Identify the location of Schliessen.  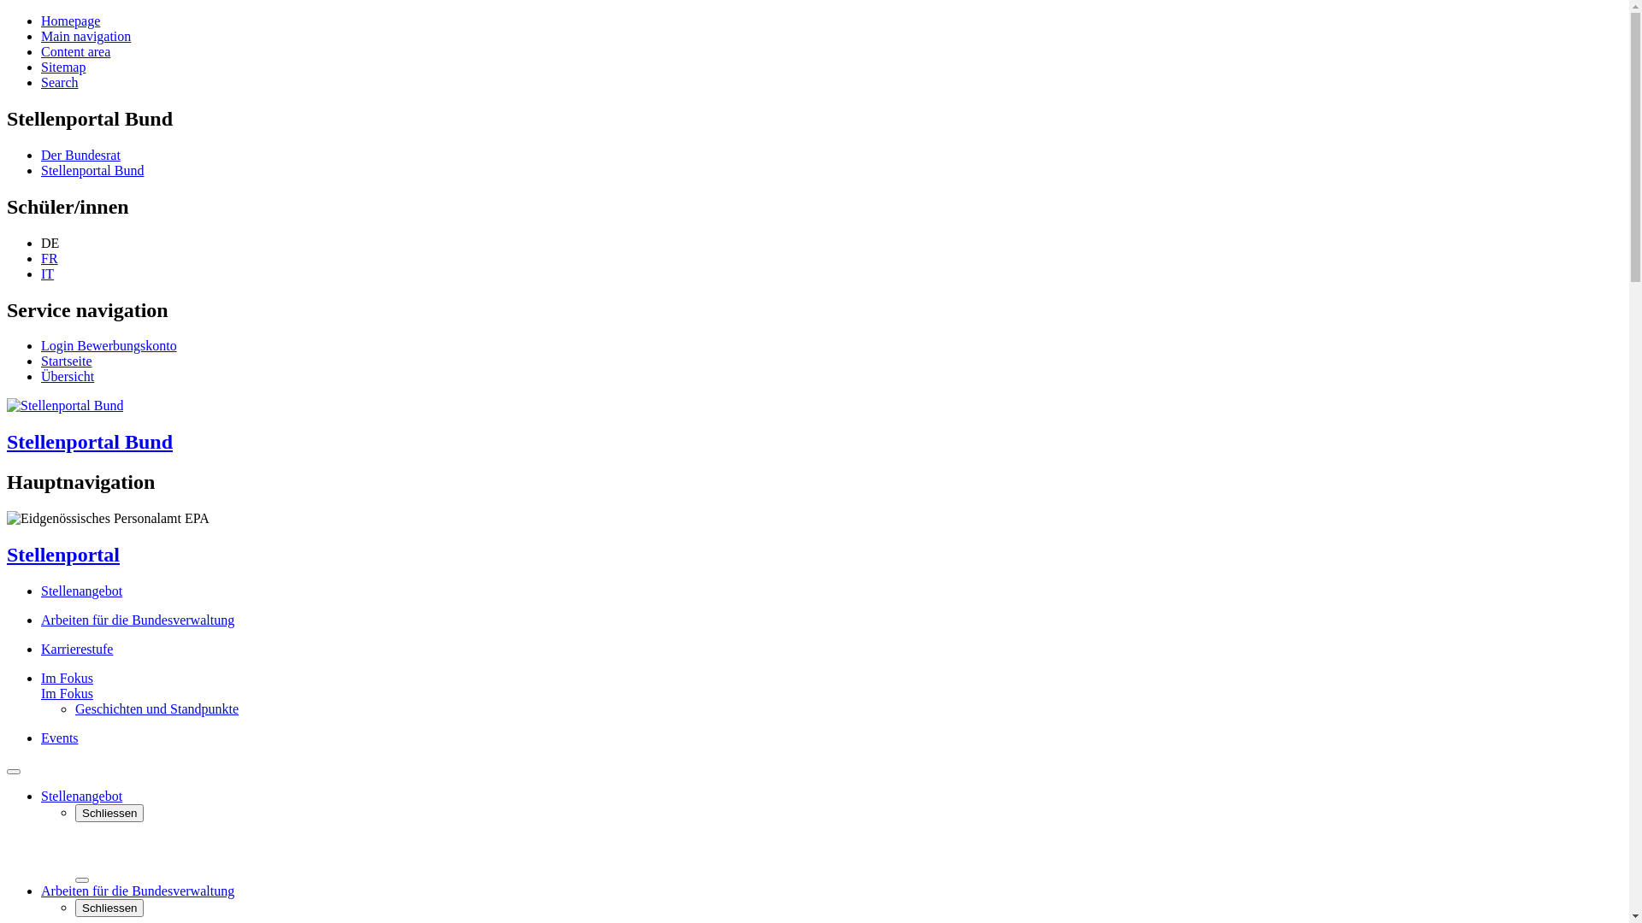
(109, 814).